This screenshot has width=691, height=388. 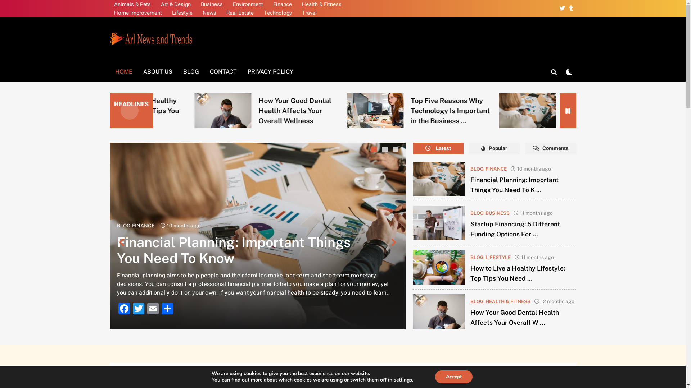 What do you see at coordinates (508, 301) in the screenshot?
I see `HEALTH & FITNESS` at bounding box center [508, 301].